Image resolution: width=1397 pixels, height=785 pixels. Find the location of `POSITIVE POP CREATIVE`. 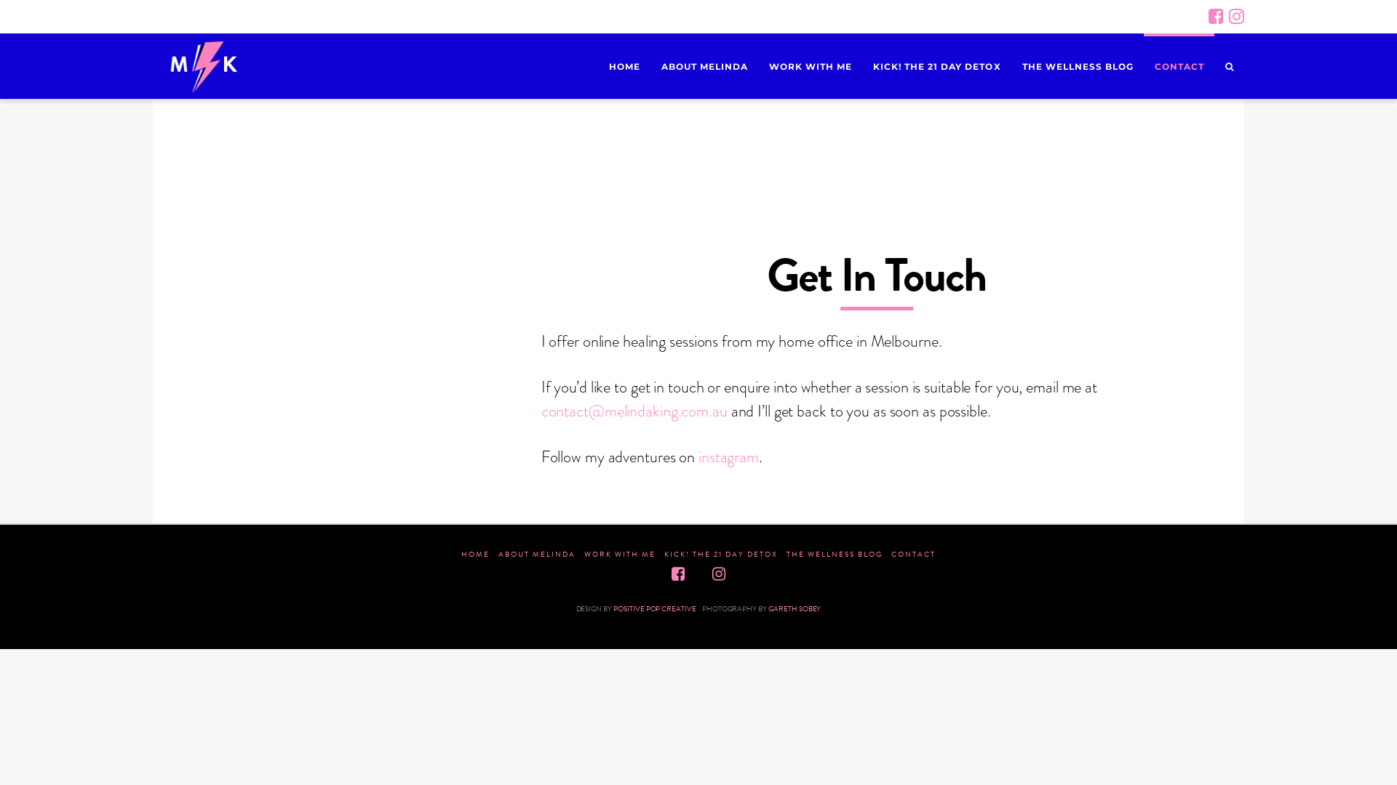

POSITIVE POP CREATIVE is located at coordinates (655, 609).